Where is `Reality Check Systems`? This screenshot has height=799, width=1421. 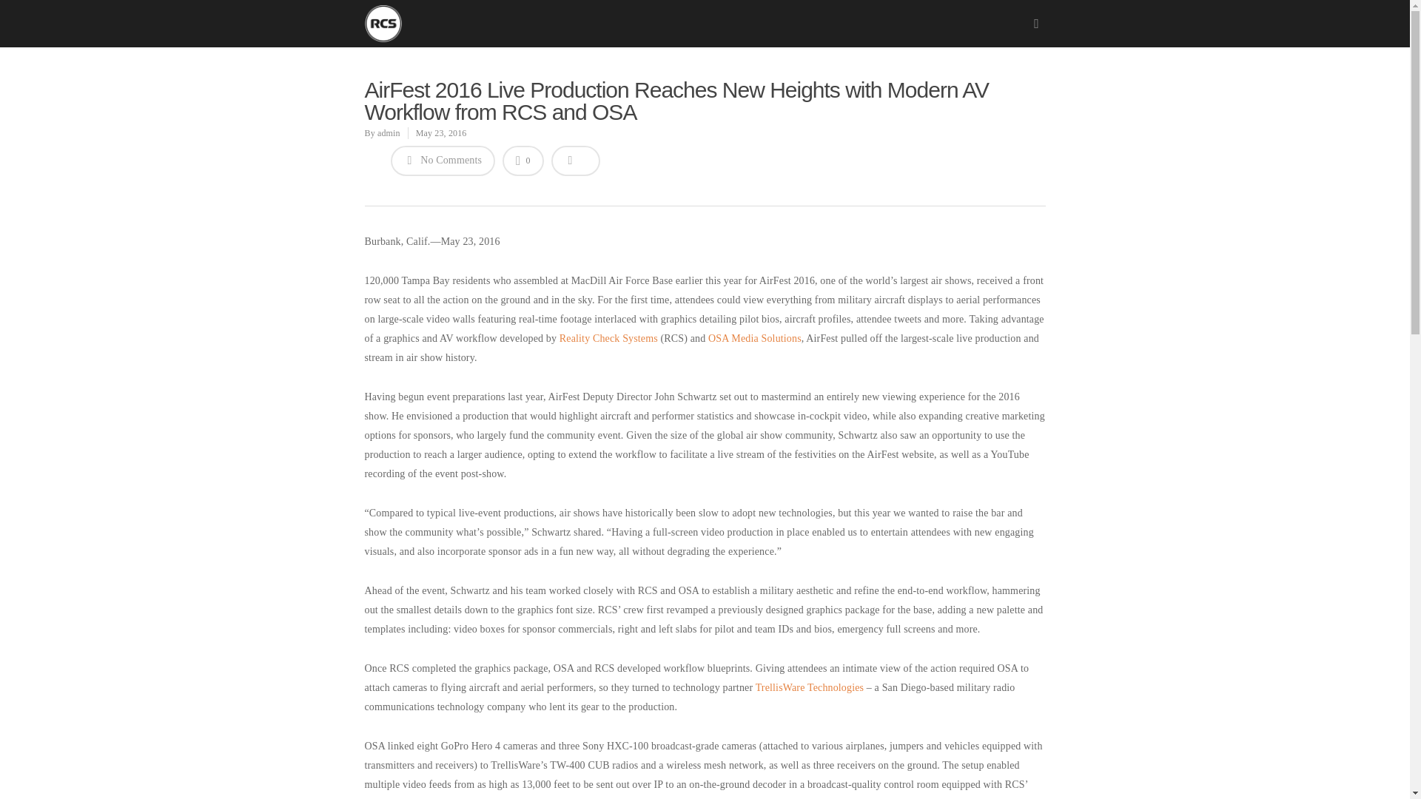
Reality Check Systems is located at coordinates (608, 339).